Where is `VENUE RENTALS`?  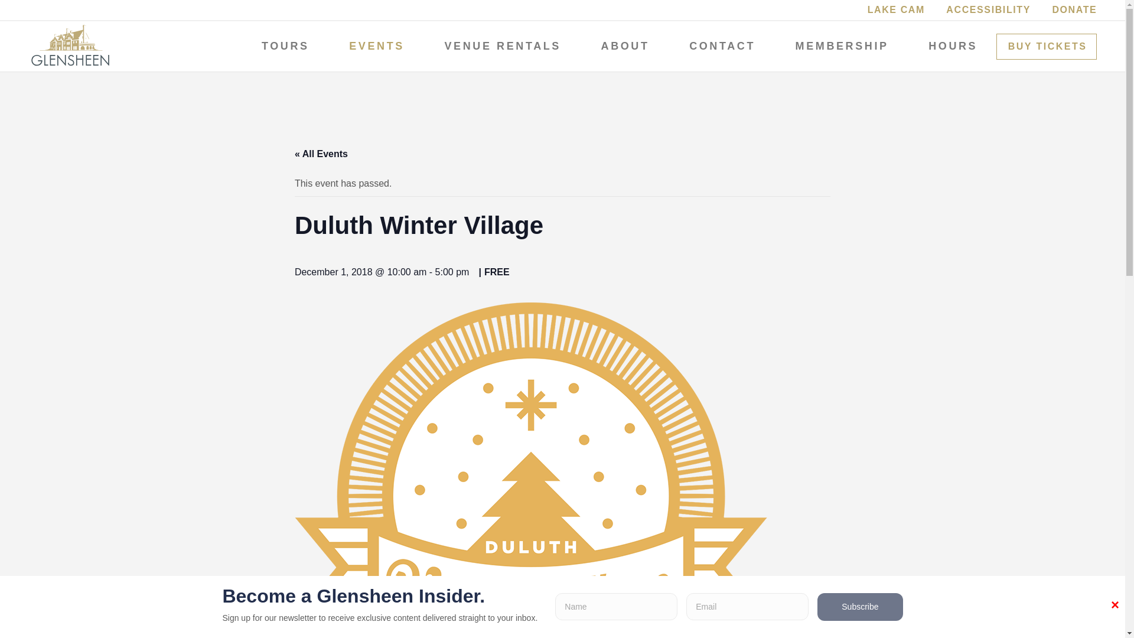
VENUE RENTALS is located at coordinates (501, 46).